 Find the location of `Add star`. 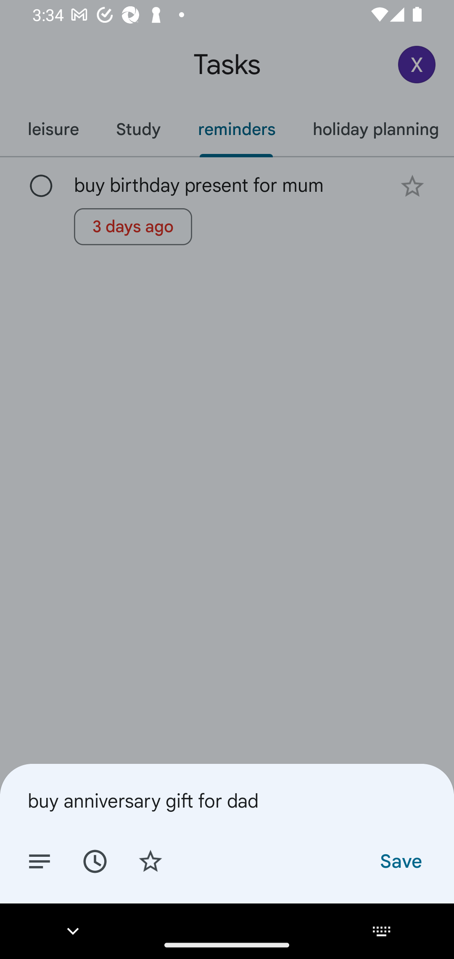

Add star is located at coordinates (150, 861).